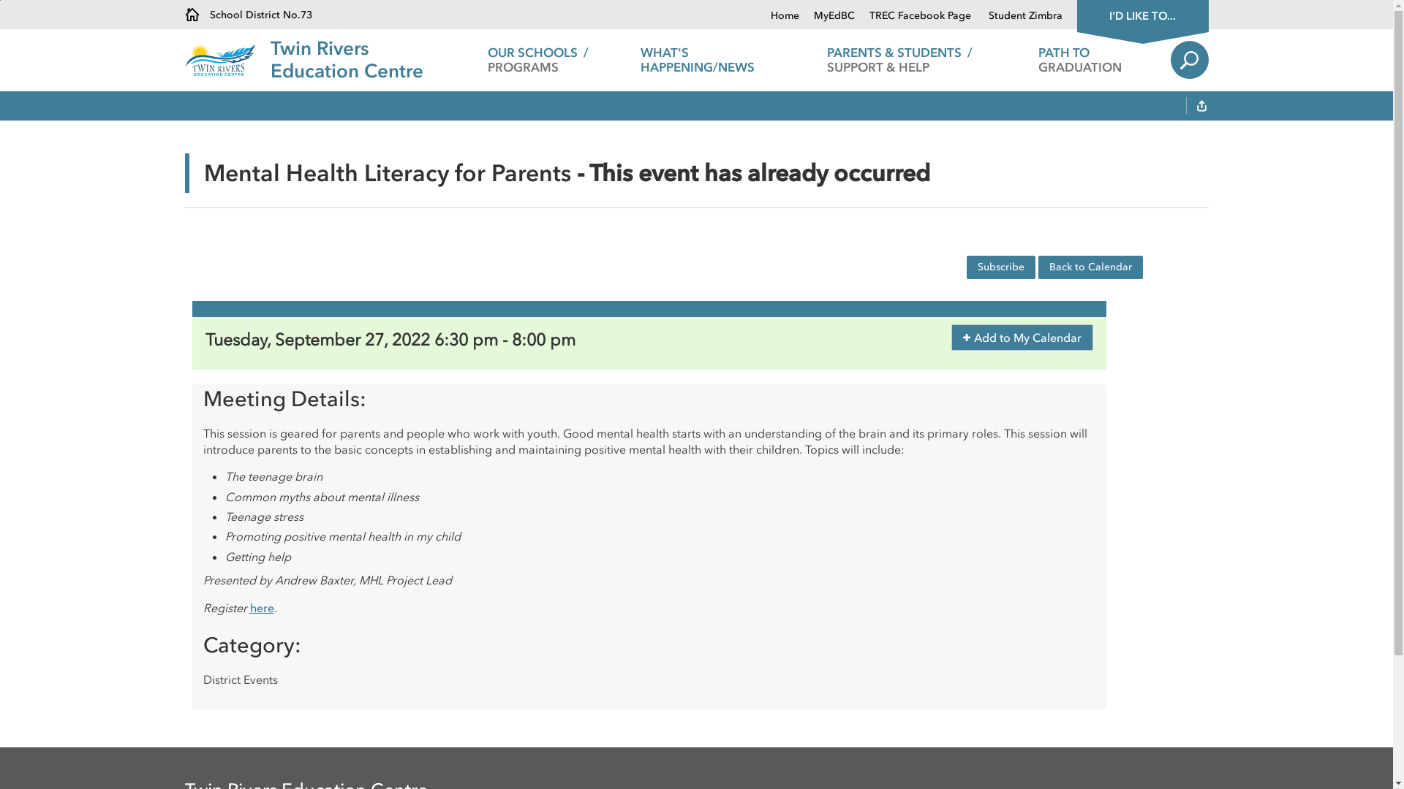 The height and width of the screenshot is (789, 1404). Describe the element at coordinates (262, 608) in the screenshot. I see `here` at that location.